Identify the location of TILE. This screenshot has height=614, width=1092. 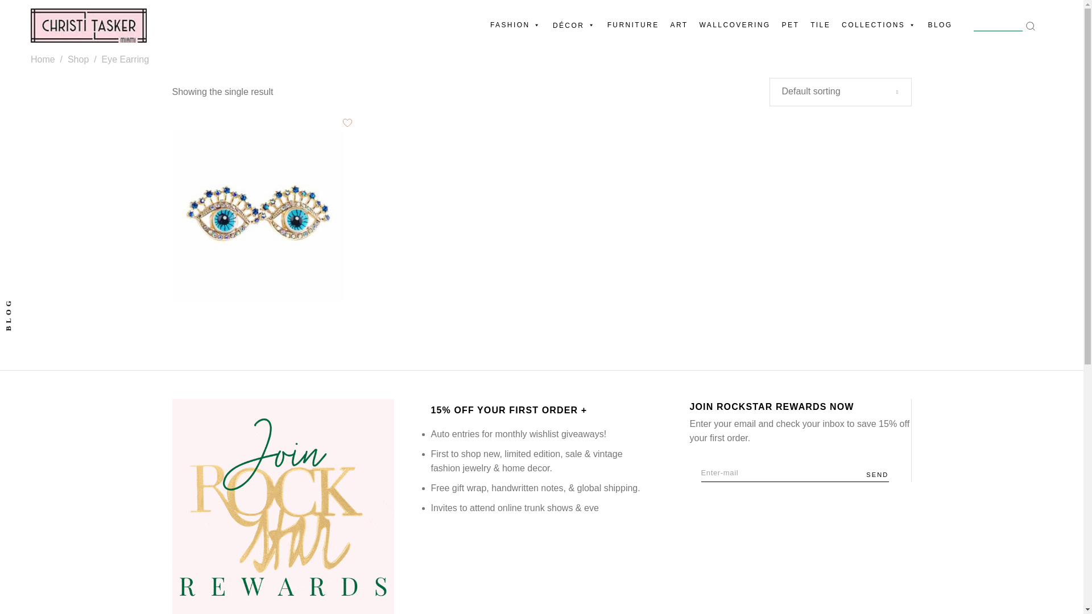
(820, 24).